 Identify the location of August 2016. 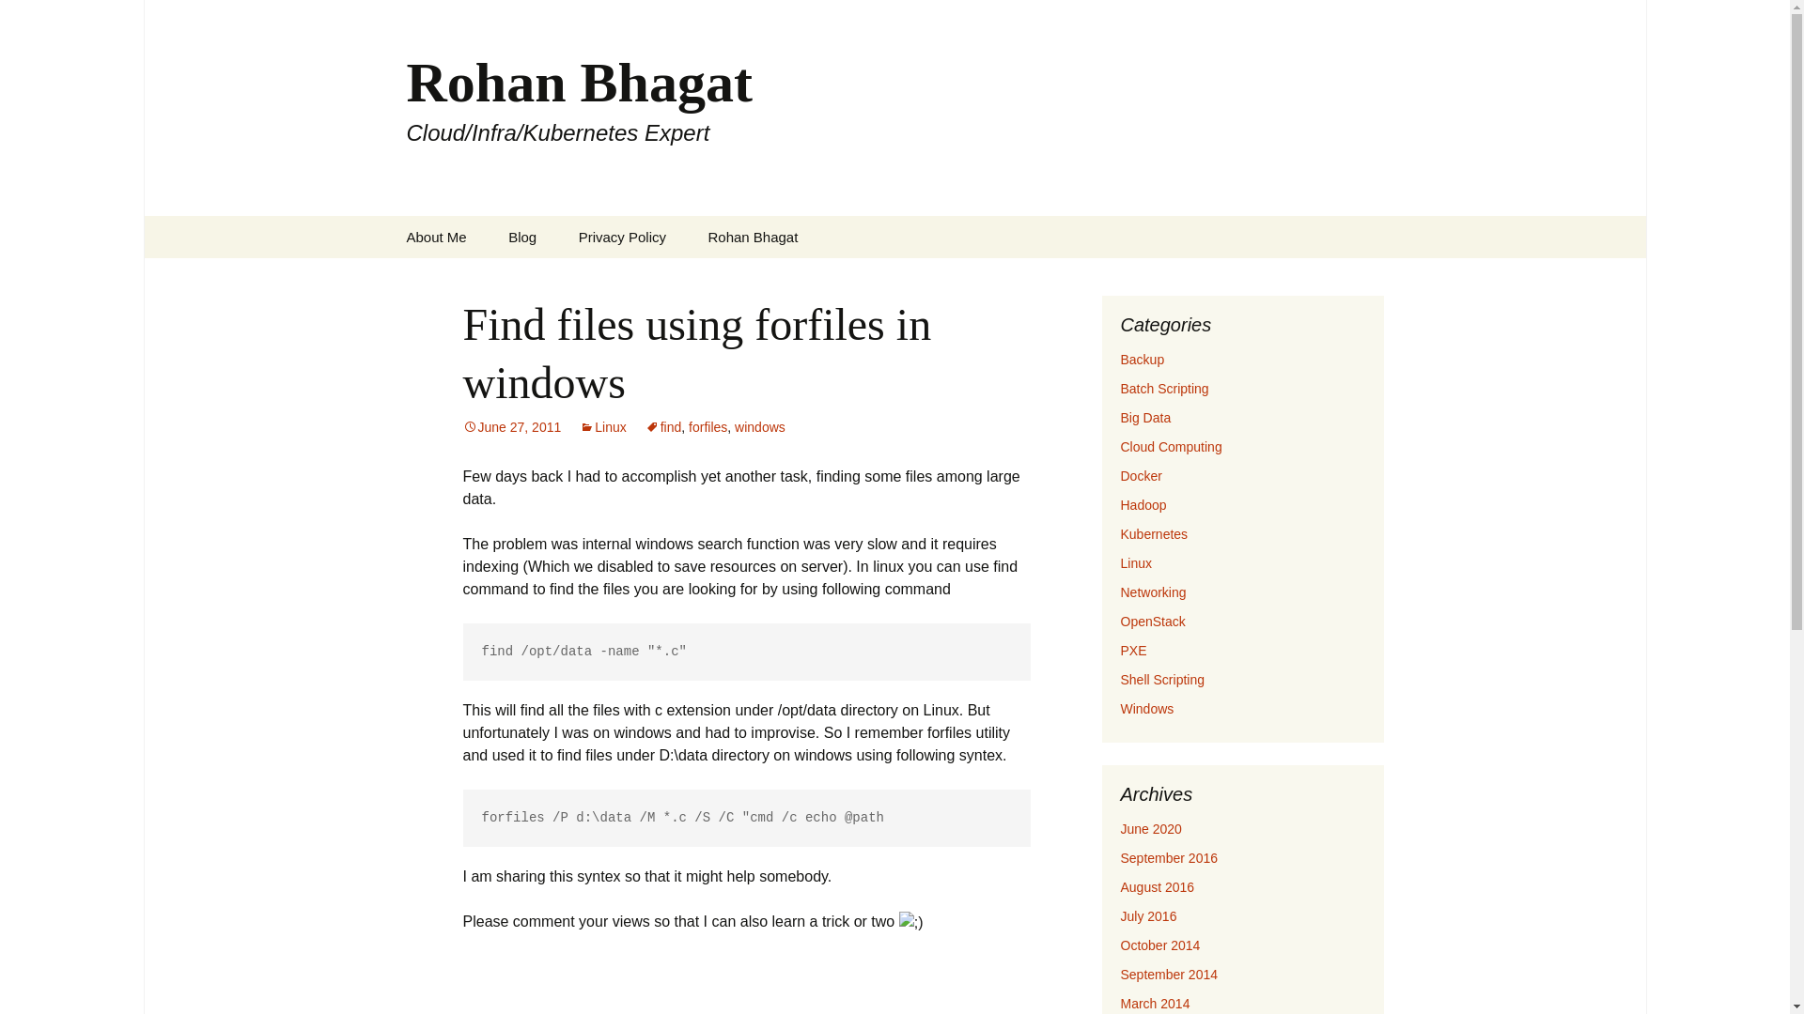
(1158, 886).